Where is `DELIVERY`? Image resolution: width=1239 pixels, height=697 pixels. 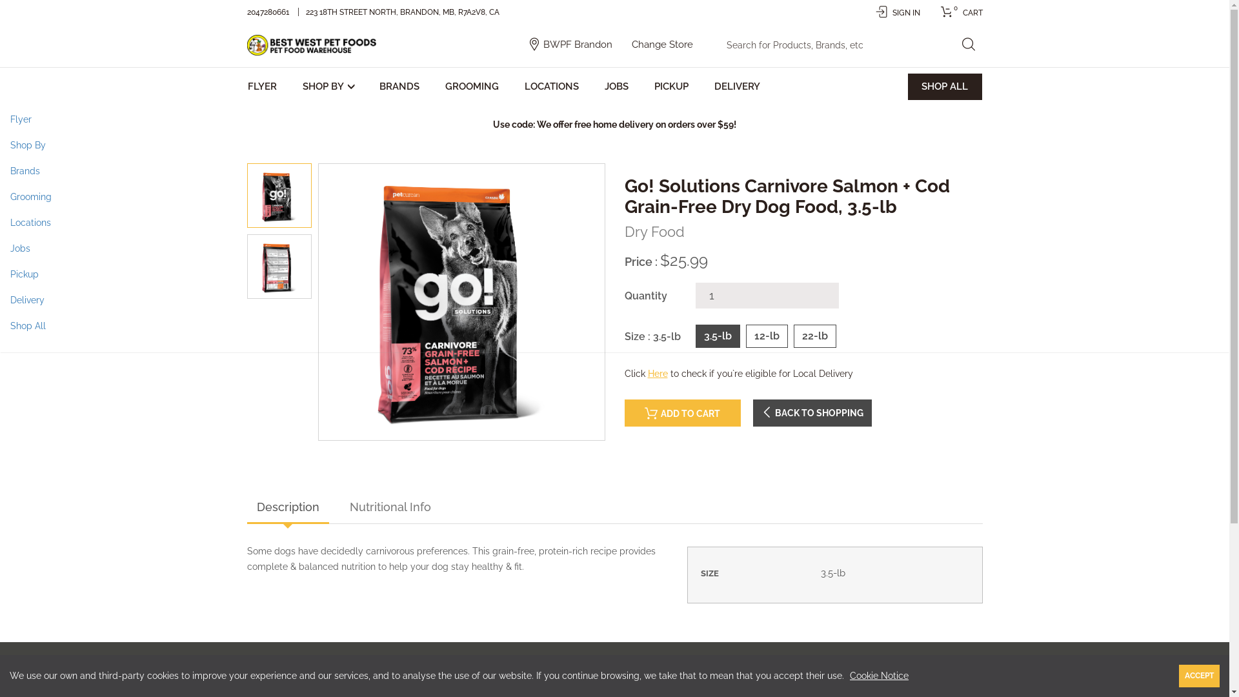 DELIVERY is located at coordinates (737, 86).